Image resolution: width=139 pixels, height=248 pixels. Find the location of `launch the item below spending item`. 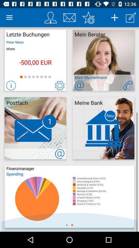

launch the item below spending item is located at coordinates (106, 178).